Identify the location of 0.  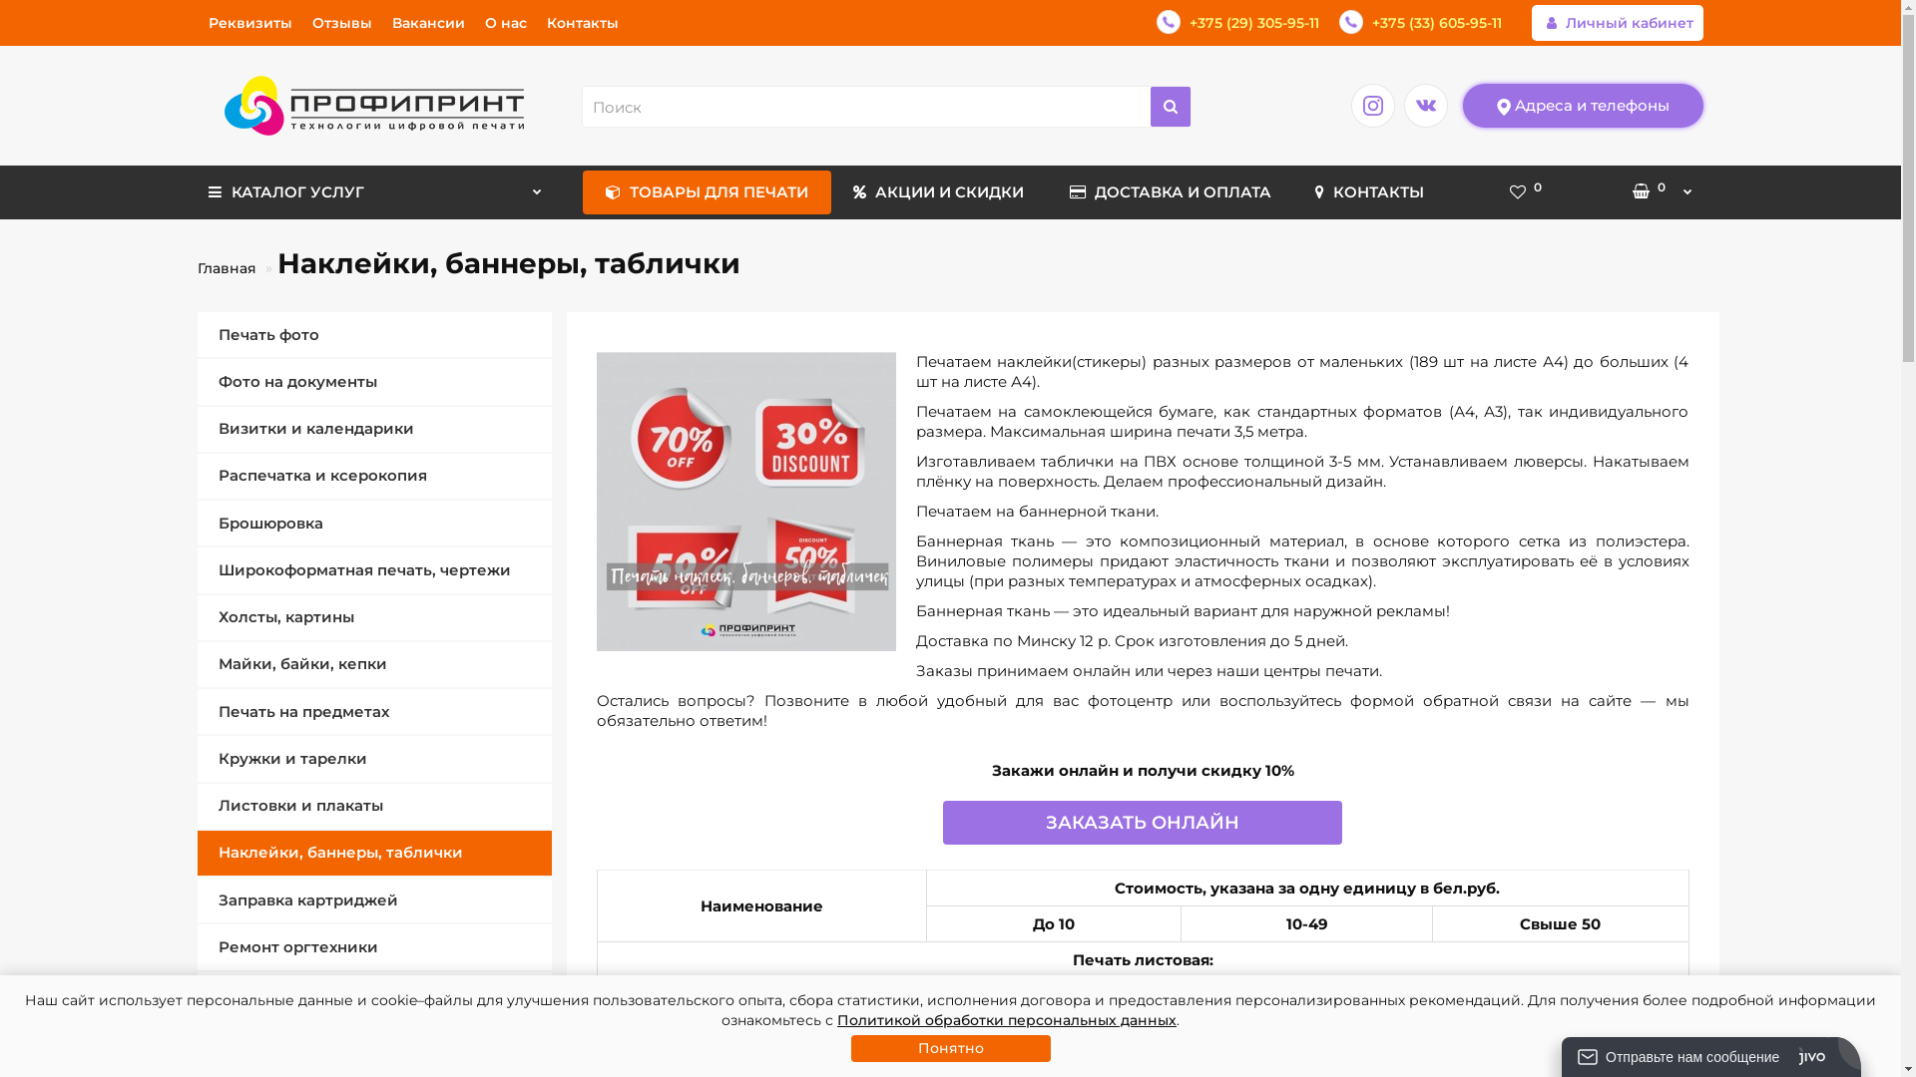
(1526, 191).